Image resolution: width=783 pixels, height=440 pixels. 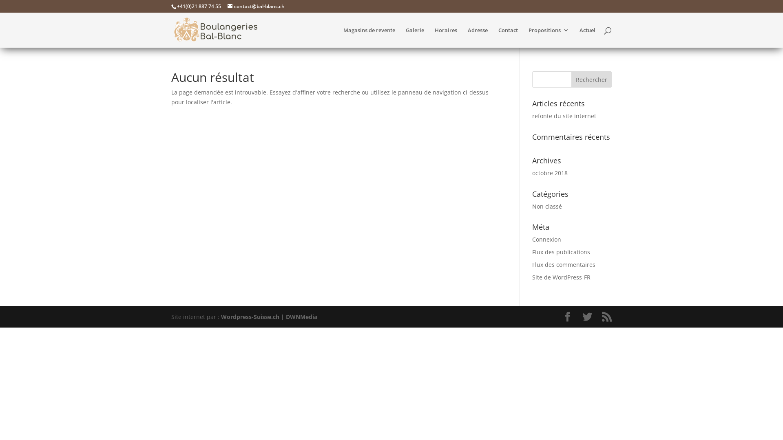 What do you see at coordinates (508, 37) in the screenshot?
I see `Contact` at bounding box center [508, 37].